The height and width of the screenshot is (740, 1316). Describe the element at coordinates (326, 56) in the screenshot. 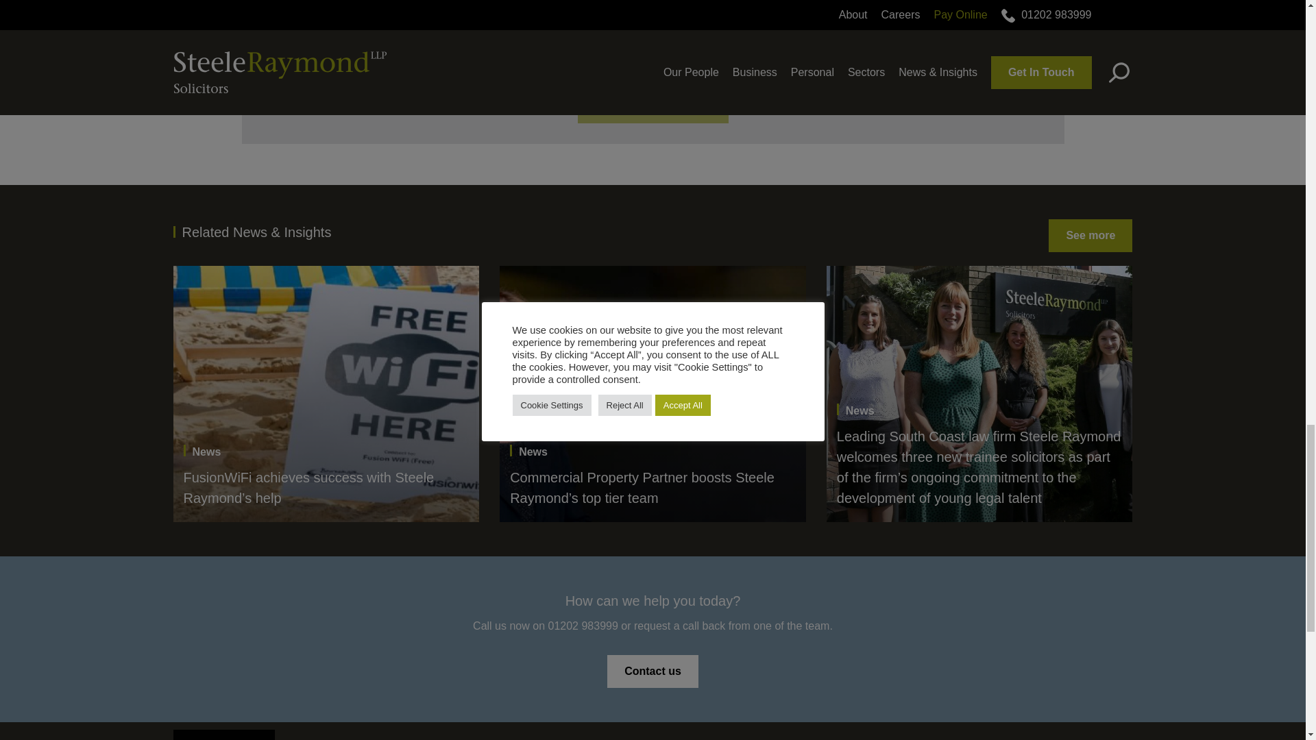

I see `1` at that location.